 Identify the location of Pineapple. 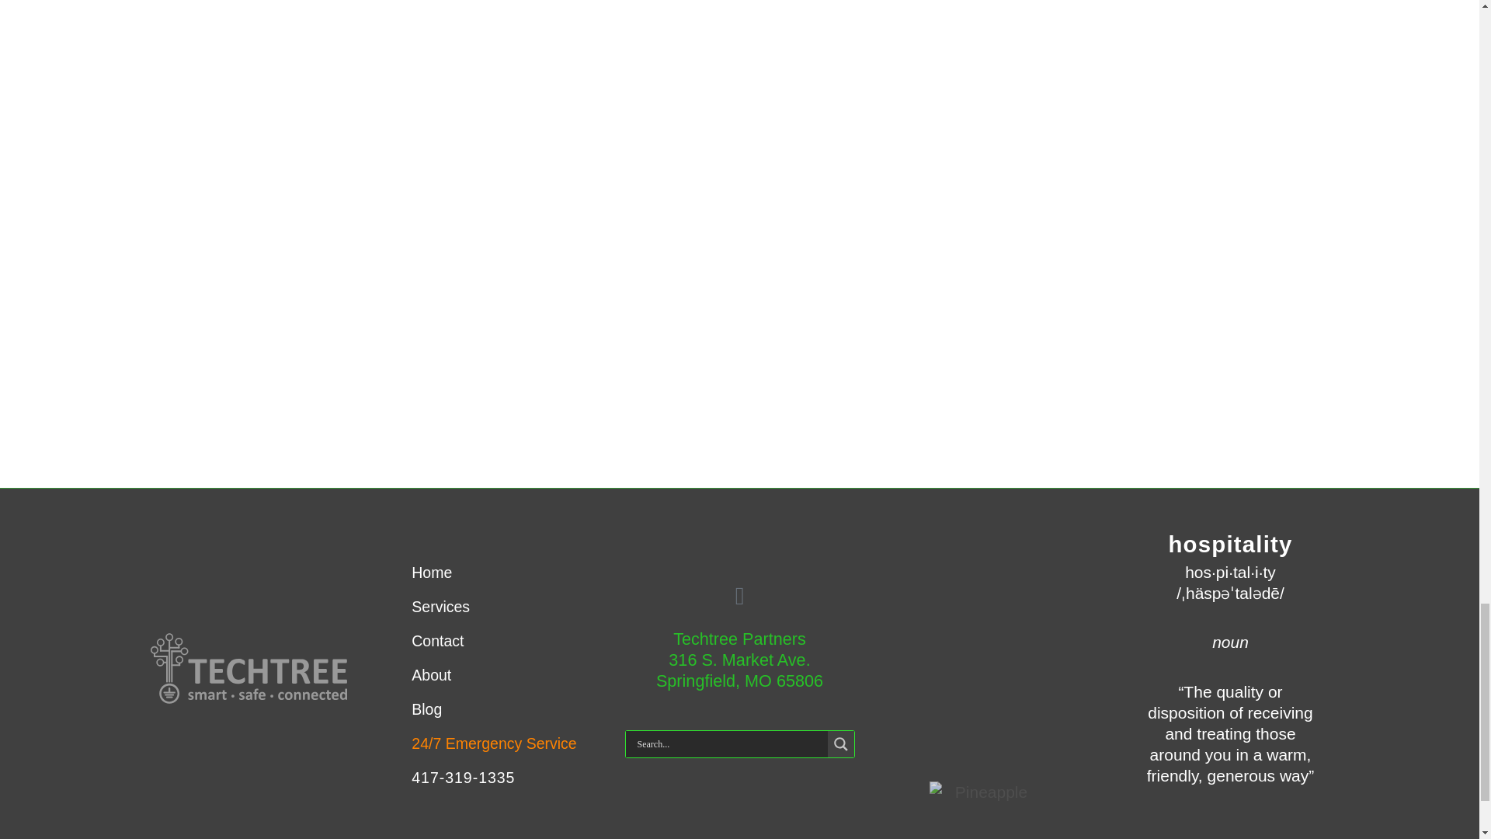
(985, 791).